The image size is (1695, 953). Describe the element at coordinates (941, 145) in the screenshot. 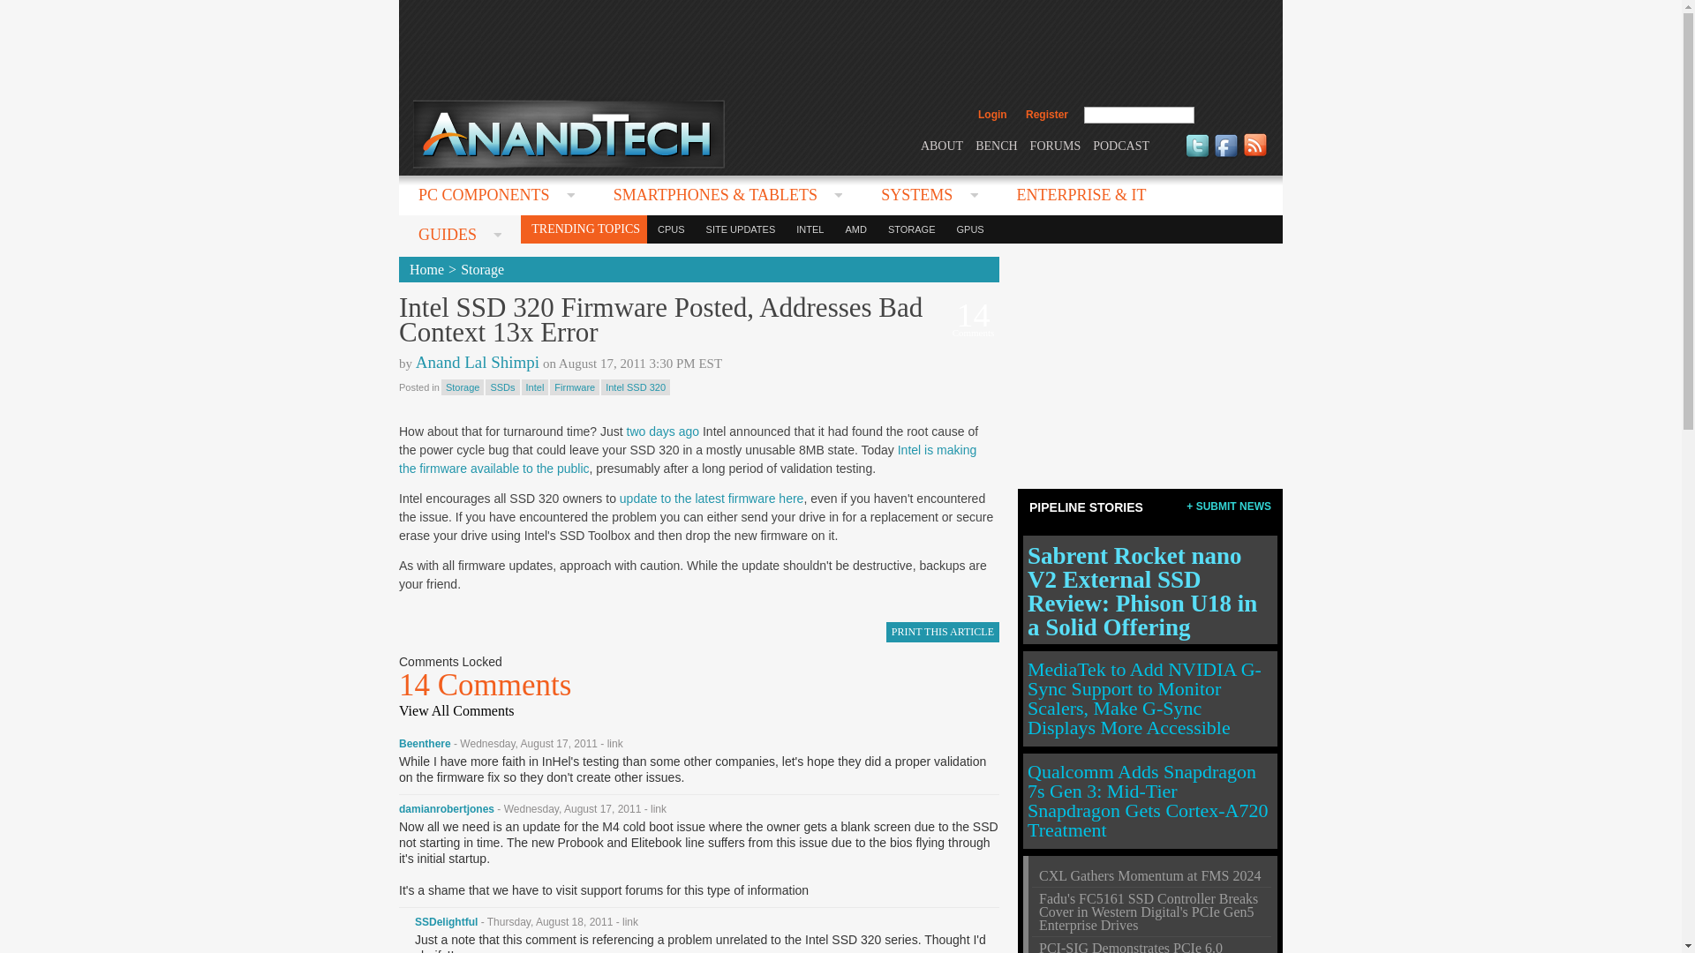

I see `ABOUT` at that location.